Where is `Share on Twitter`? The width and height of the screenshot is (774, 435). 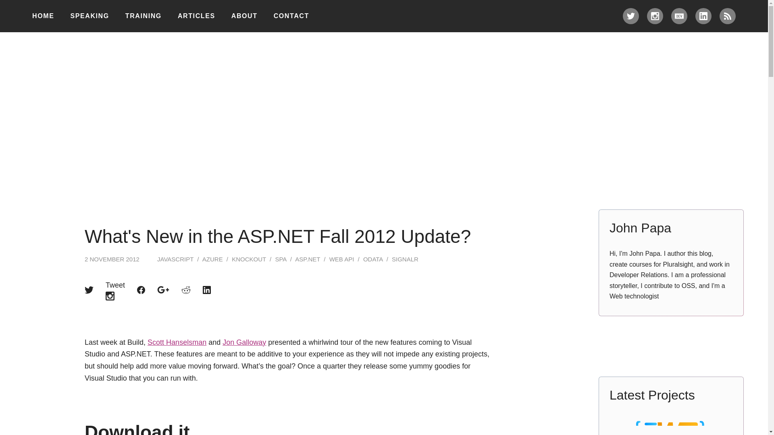
Share on Twitter is located at coordinates (89, 290).